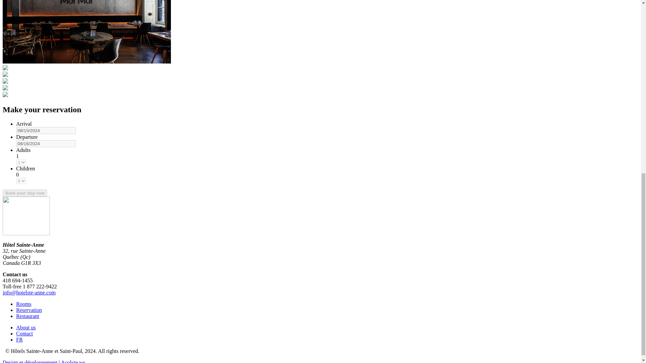 This screenshot has height=363, width=646. Describe the element at coordinates (24, 333) in the screenshot. I see `Contact` at that location.